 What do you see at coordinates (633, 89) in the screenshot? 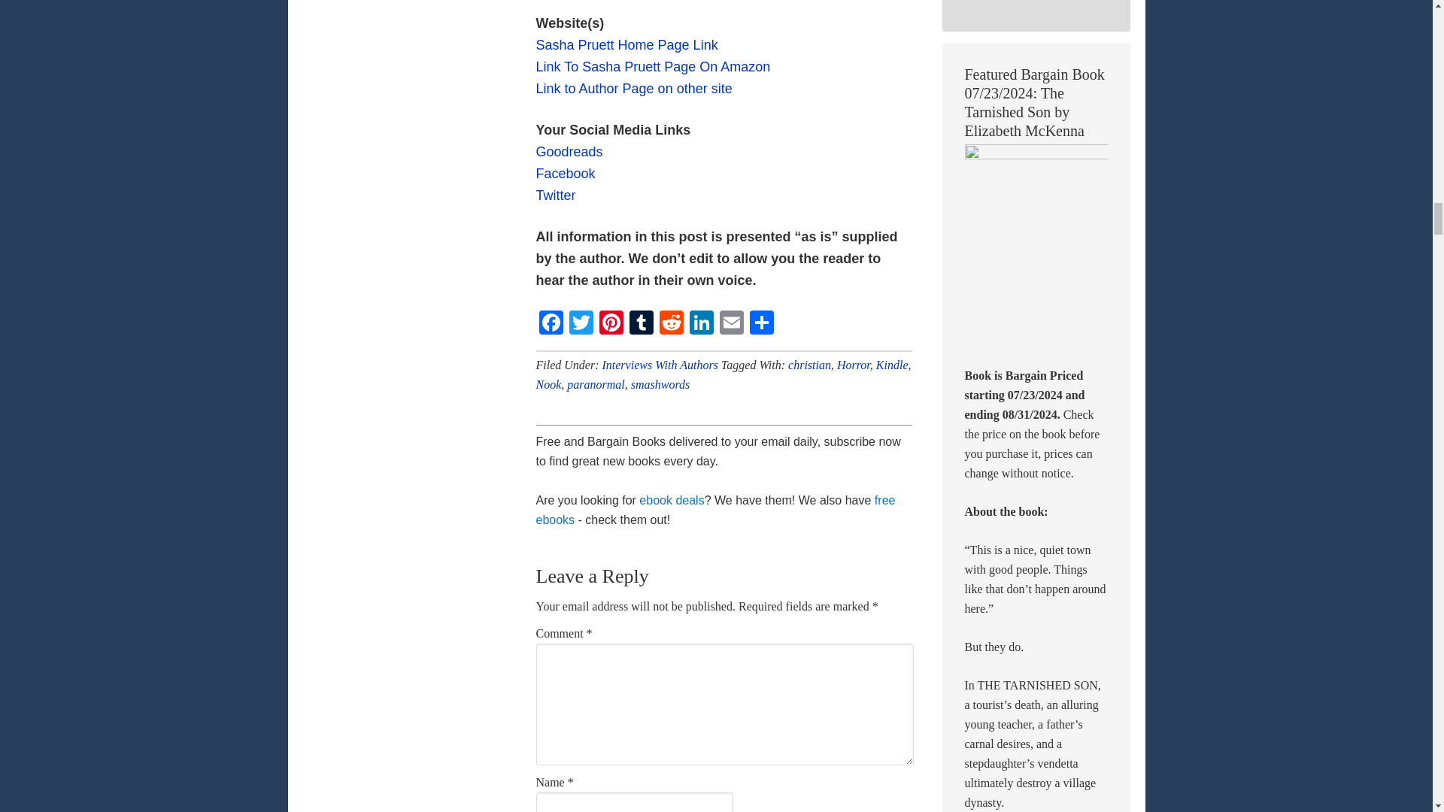
I see `Link to Author Page on other site` at bounding box center [633, 89].